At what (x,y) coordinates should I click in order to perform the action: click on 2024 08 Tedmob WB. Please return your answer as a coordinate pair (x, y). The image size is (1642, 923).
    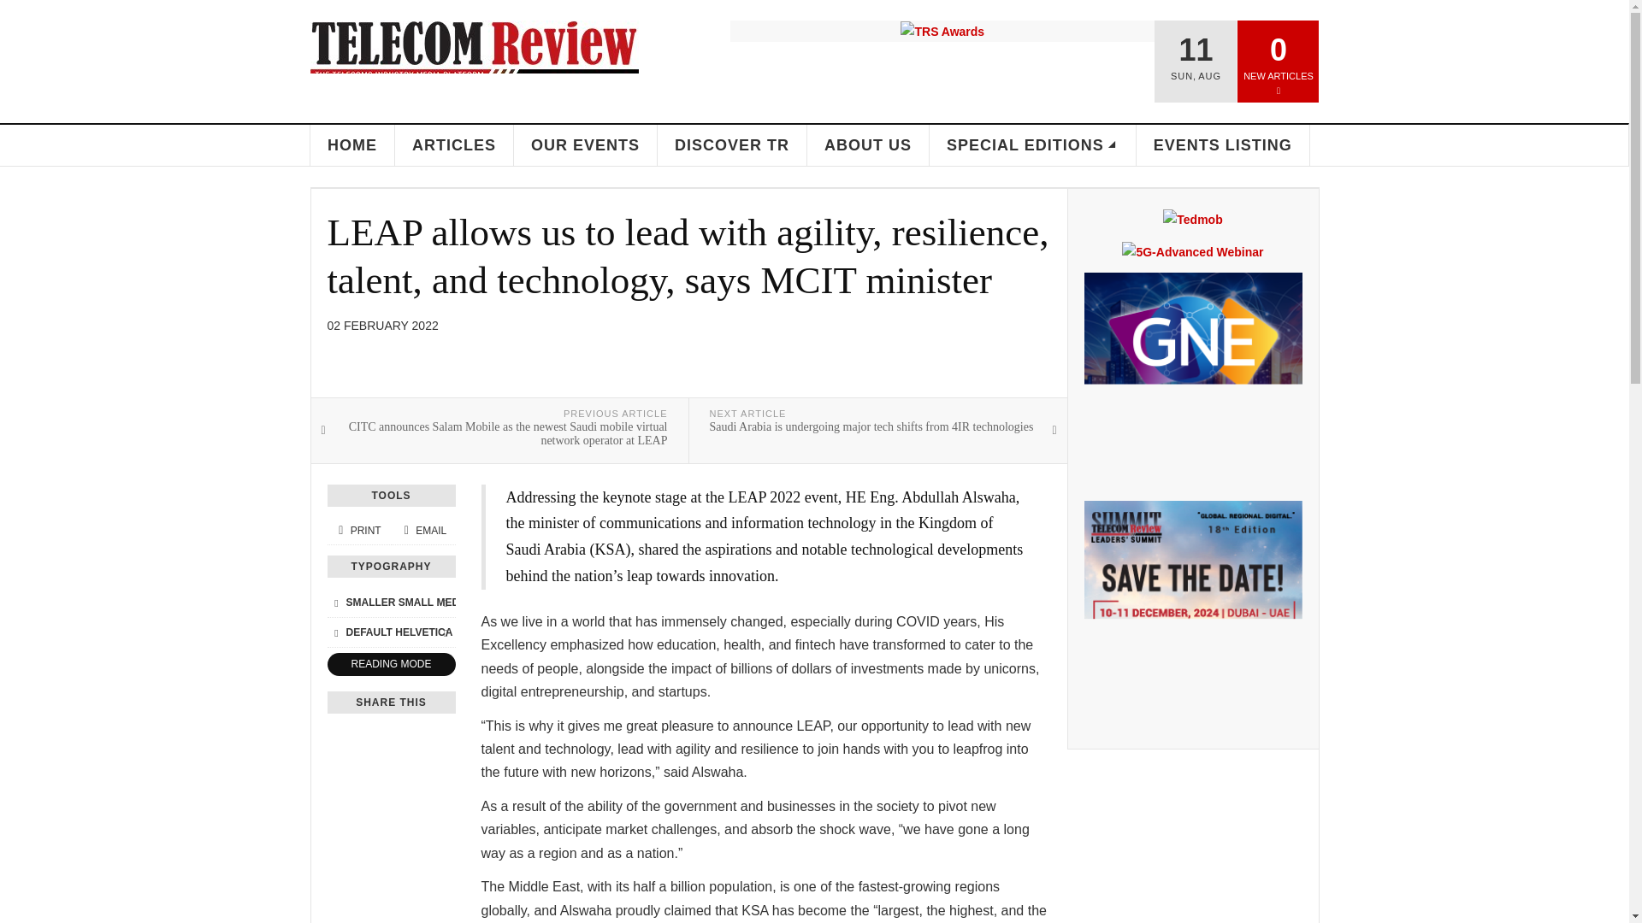
    Looking at the image, I should click on (1192, 219).